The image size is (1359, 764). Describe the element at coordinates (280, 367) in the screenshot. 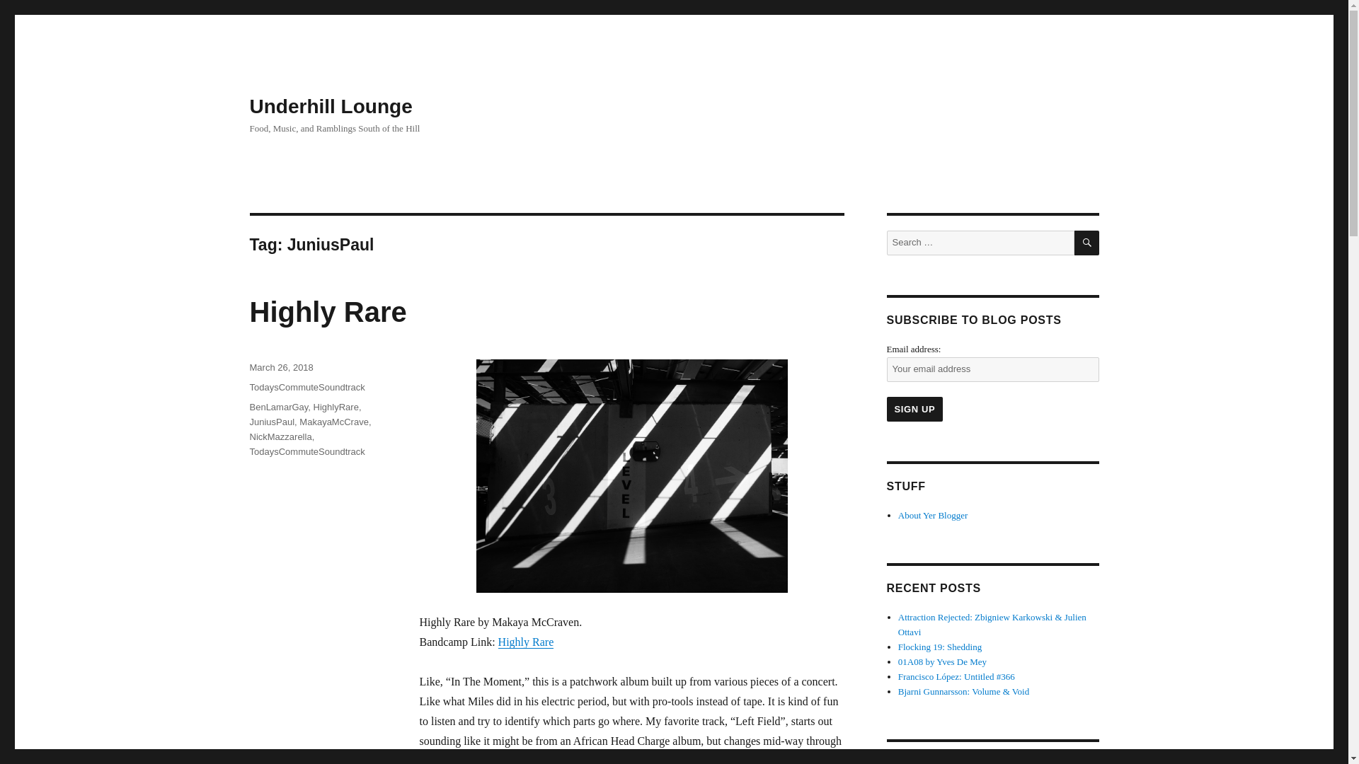

I see `March 26, 2018` at that location.